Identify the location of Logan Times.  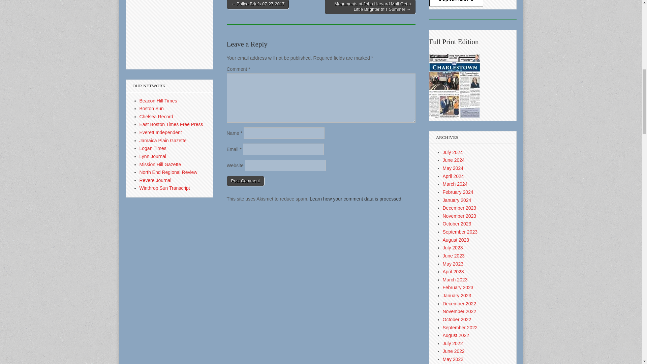
(153, 148).